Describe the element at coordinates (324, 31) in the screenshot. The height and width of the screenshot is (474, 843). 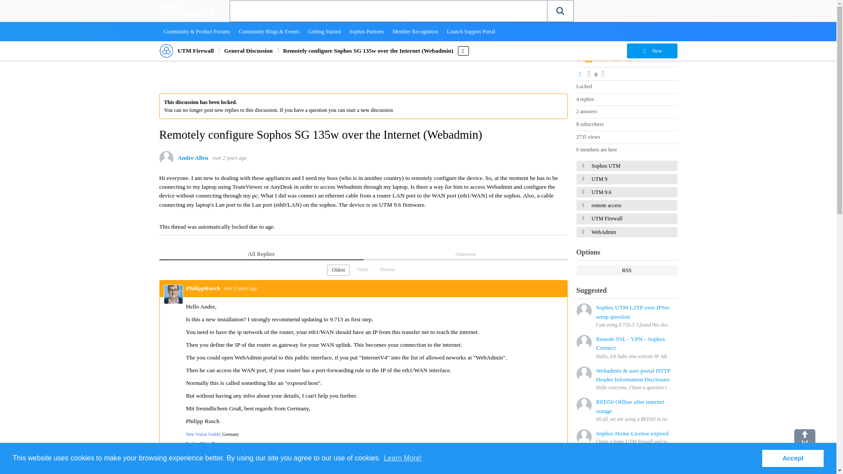
I see `Getting Started` at that location.